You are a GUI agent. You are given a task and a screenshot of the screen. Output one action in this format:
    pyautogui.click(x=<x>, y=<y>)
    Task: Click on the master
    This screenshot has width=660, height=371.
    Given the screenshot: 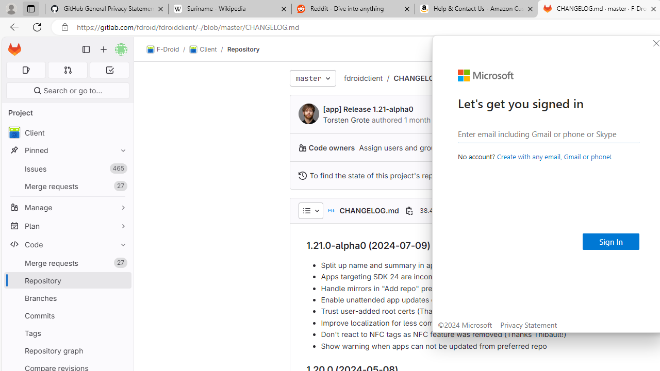 What is the action you would take?
    pyautogui.click(x=312, y=78)
    